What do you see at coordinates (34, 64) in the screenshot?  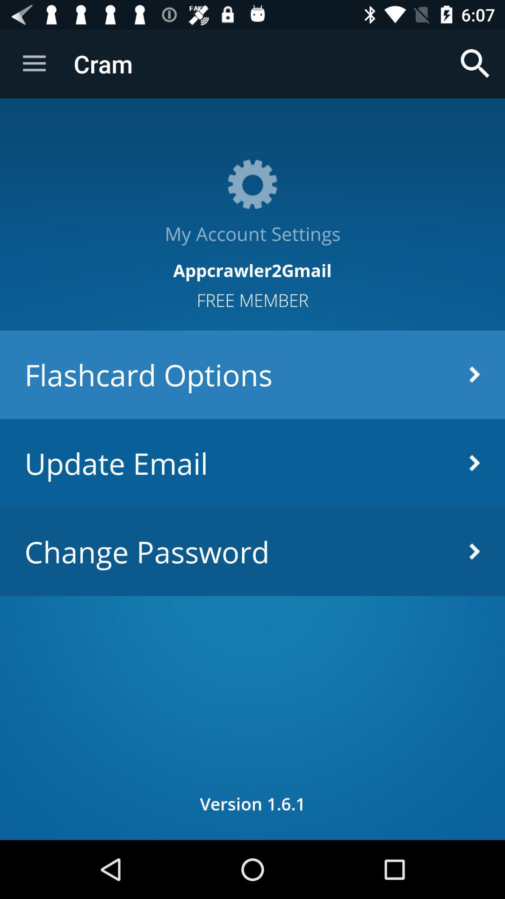 I see `open icon to the left of the cram item` at bounding box center [34, 64].